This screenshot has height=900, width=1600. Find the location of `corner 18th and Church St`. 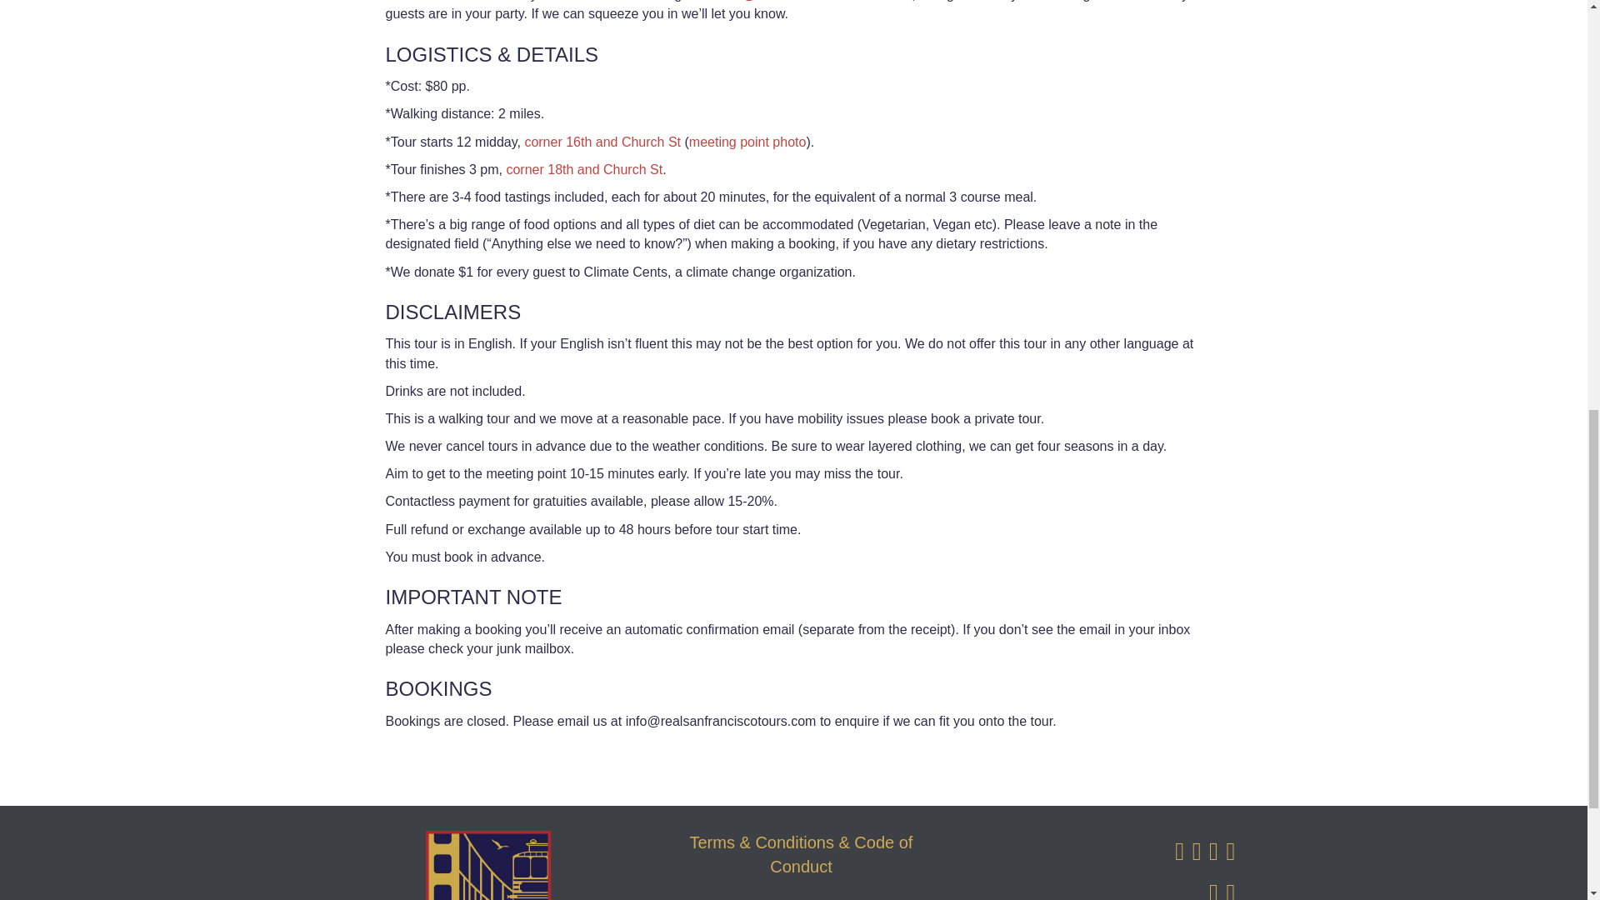

corner 18th and Church St is located at coordinates (583, 169).